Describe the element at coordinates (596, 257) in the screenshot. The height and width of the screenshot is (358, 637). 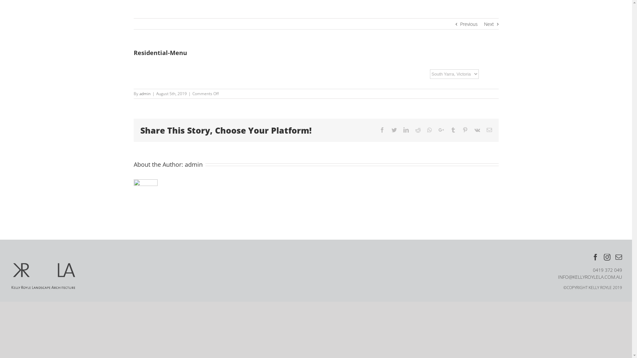
I see `Facebook` at that location.